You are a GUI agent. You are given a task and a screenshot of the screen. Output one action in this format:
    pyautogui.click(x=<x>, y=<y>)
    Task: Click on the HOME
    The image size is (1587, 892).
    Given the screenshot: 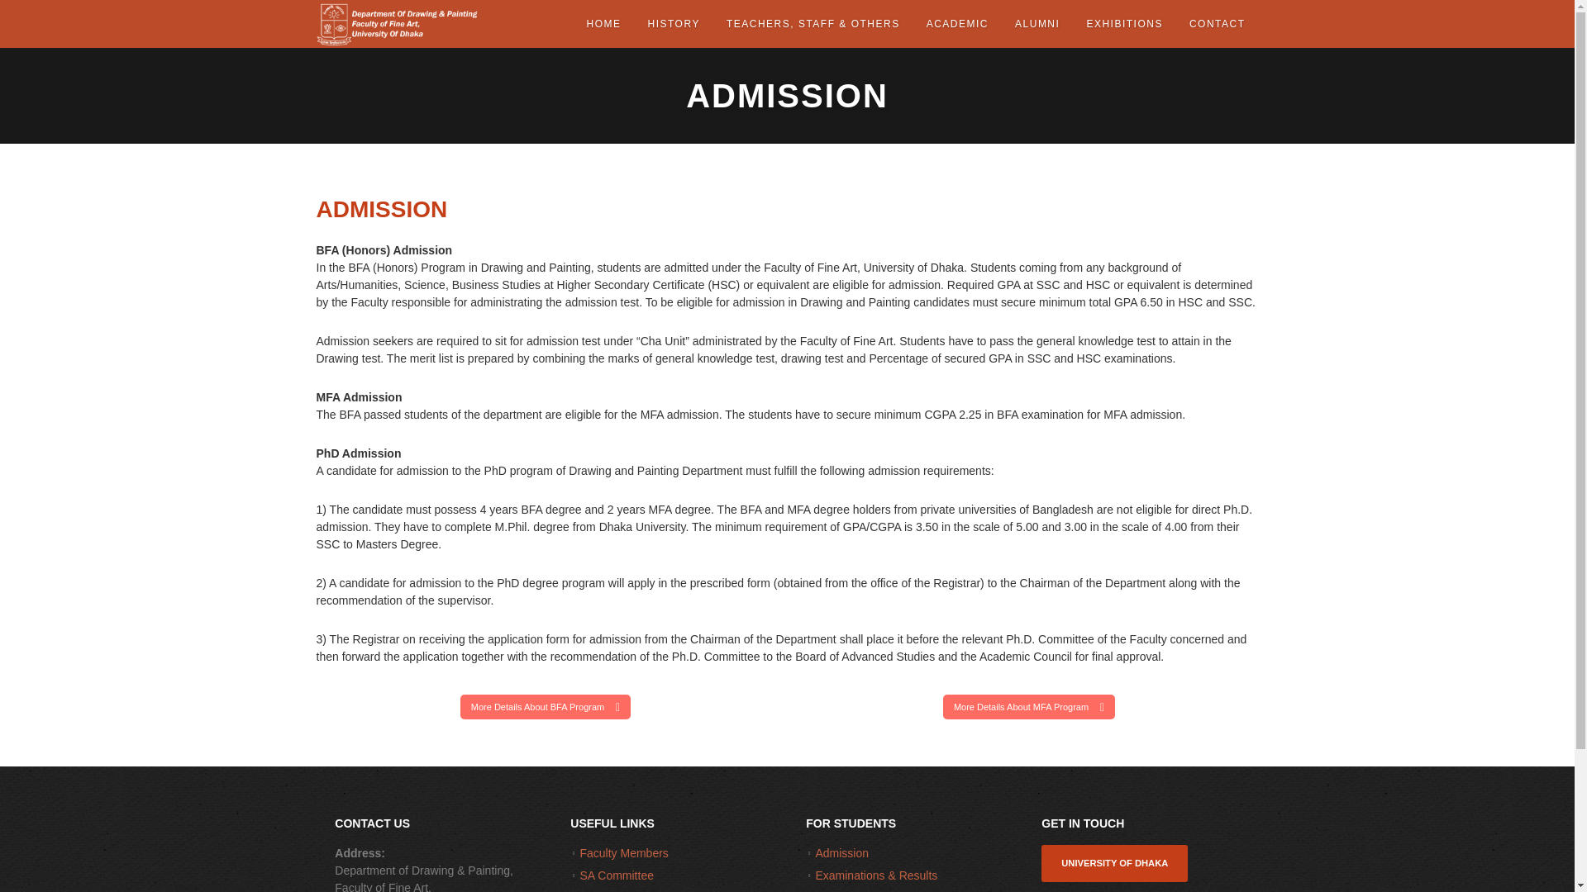 What is the action you would take?
    pyautogui.click(x=603, y=24)
    